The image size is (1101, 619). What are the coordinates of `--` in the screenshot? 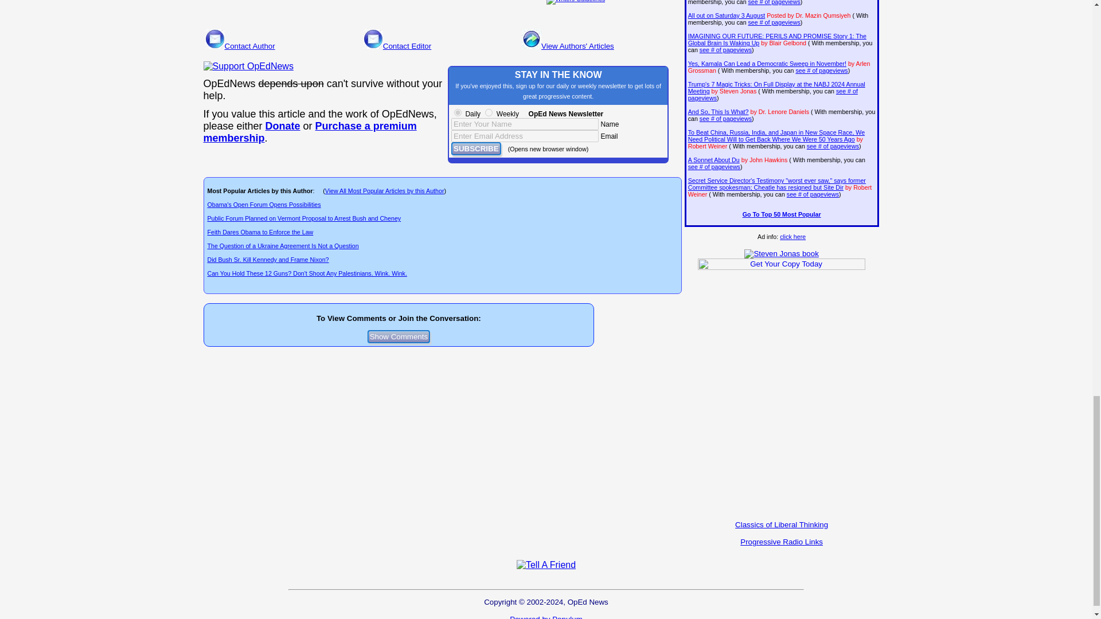 It's located at (309, 132).